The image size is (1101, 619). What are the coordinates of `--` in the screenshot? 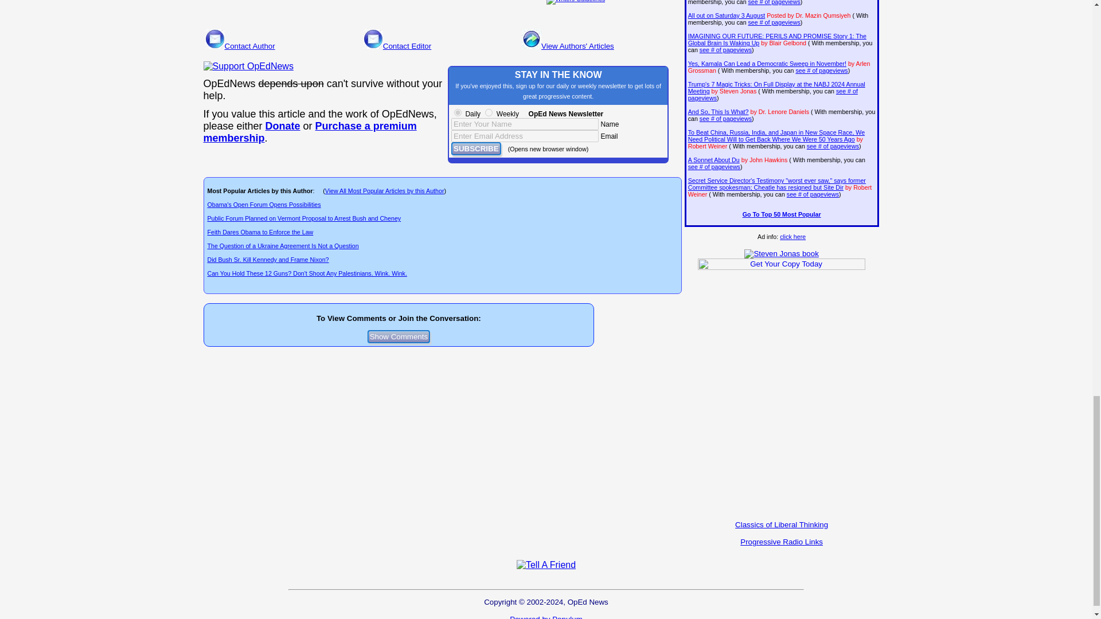 It's located at (309, 132).